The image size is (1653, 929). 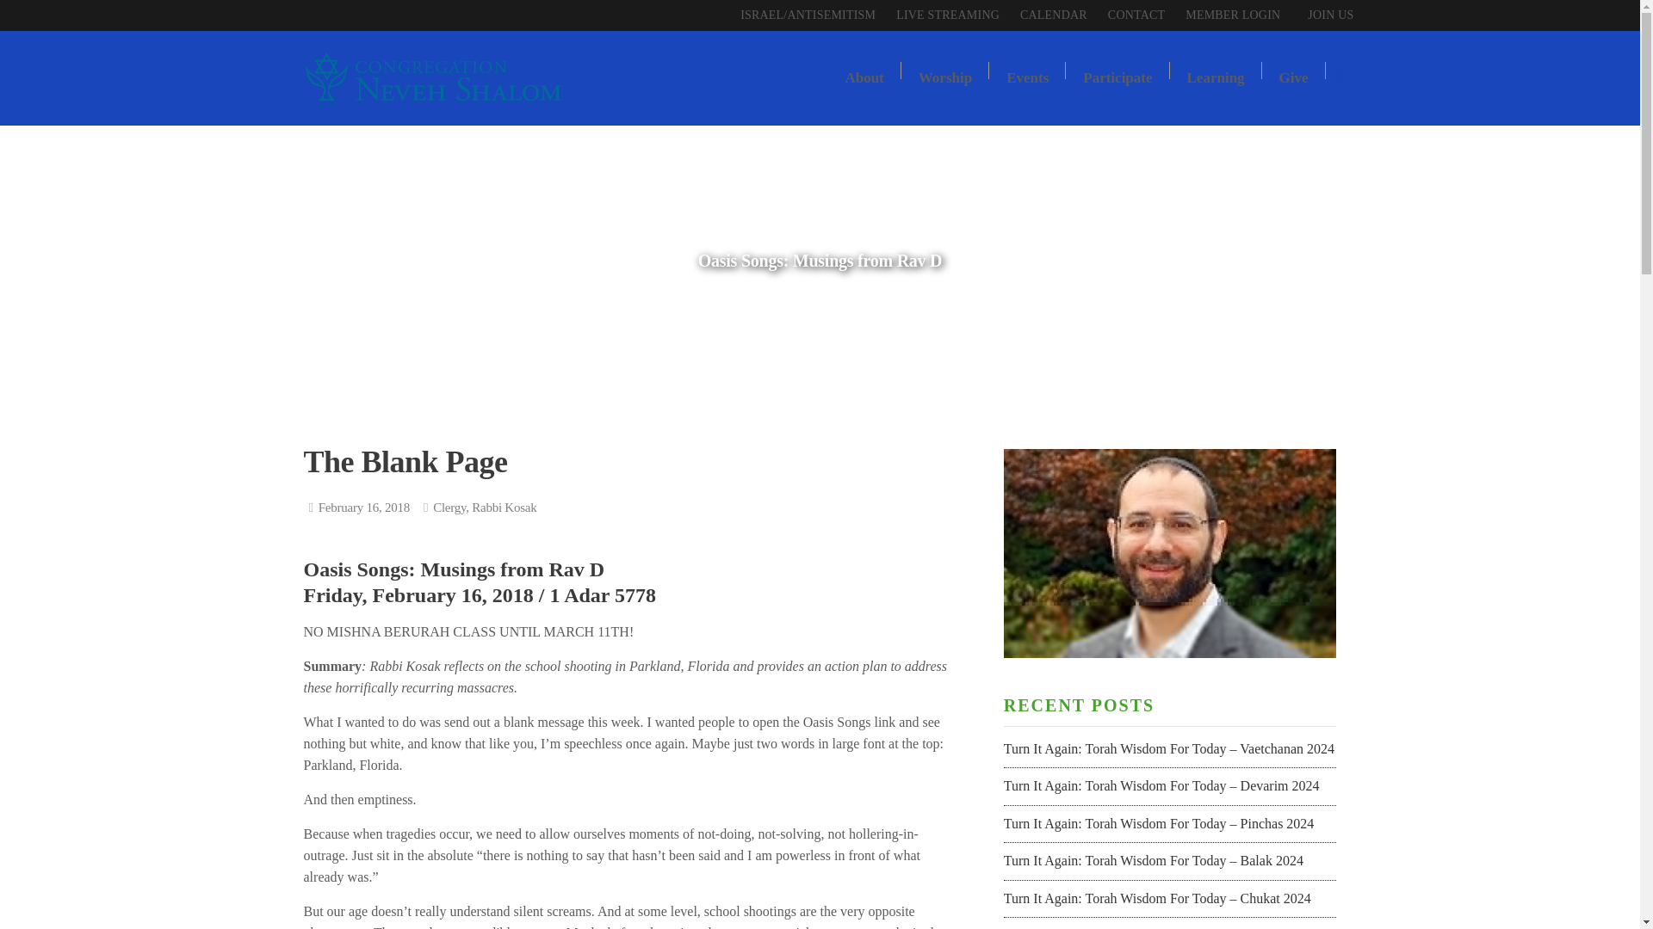 I want to click on MEMBER LOGIN, so click(x=1233, y=15).